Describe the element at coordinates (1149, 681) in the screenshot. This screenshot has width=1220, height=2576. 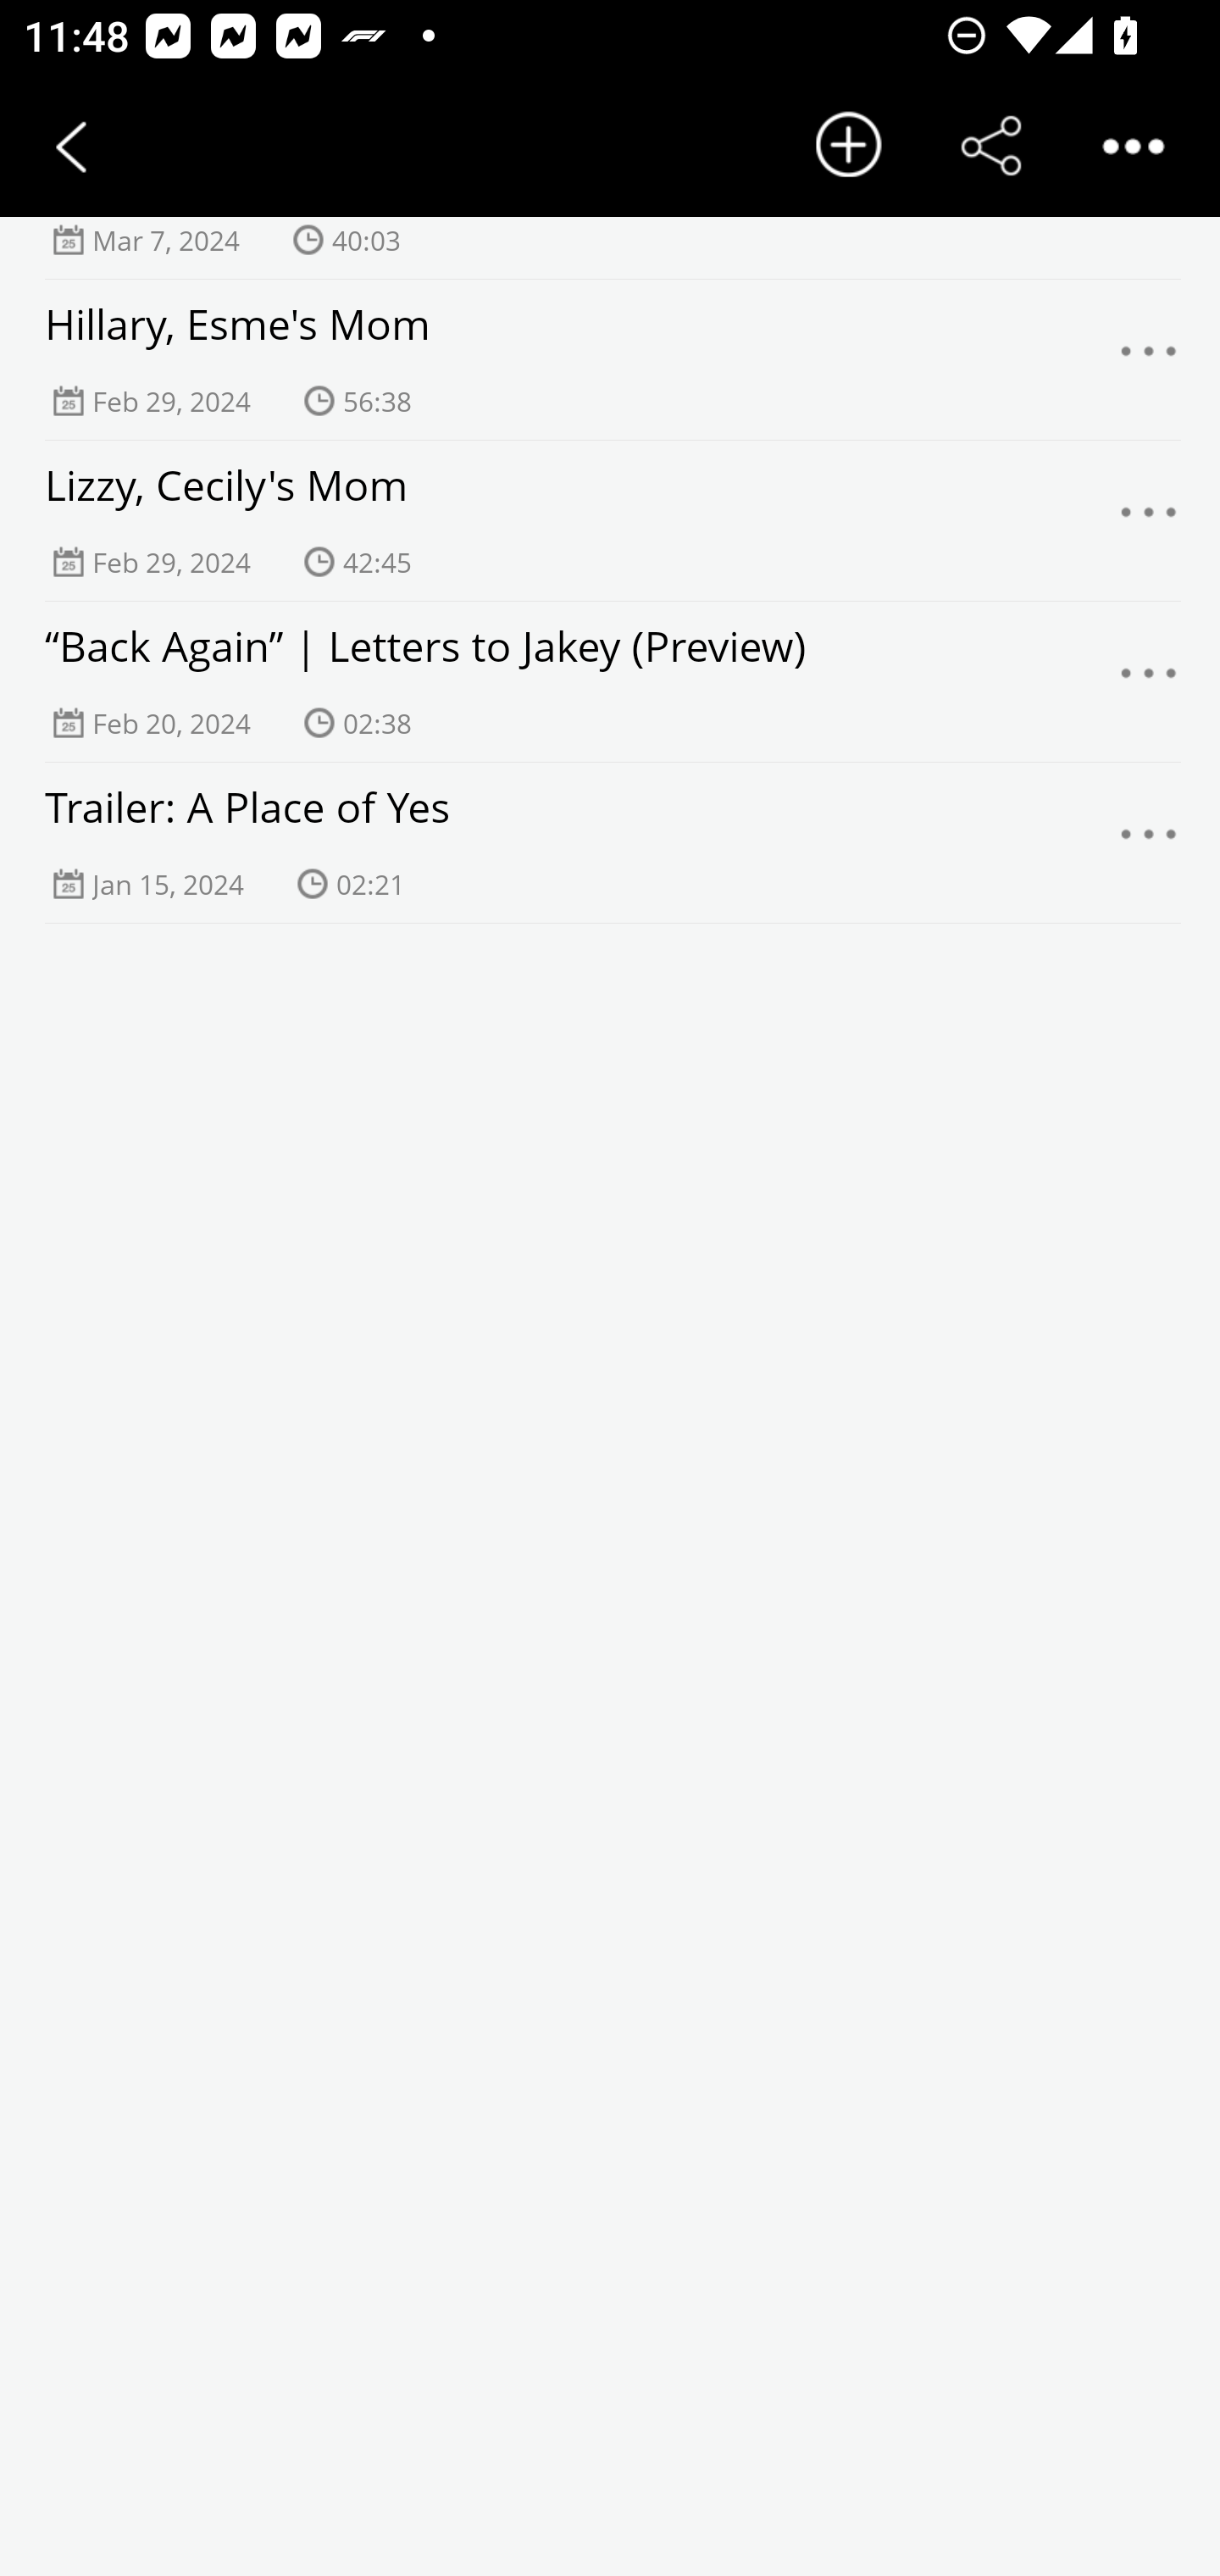
I see `Menu` at that location.